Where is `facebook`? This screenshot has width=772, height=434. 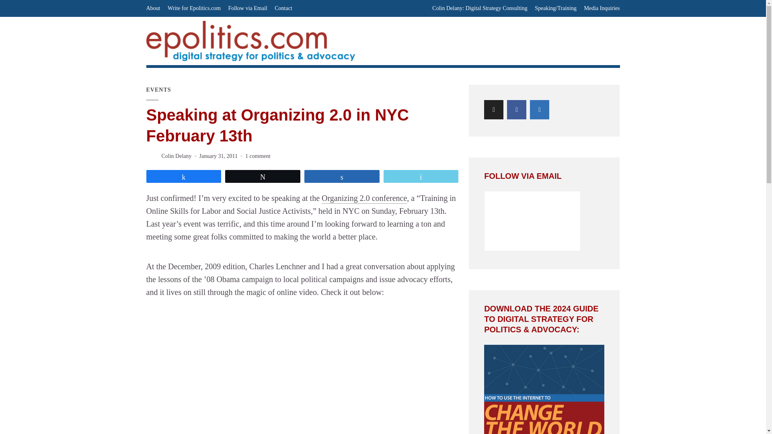
facebook is located at coordinates (517, 110).